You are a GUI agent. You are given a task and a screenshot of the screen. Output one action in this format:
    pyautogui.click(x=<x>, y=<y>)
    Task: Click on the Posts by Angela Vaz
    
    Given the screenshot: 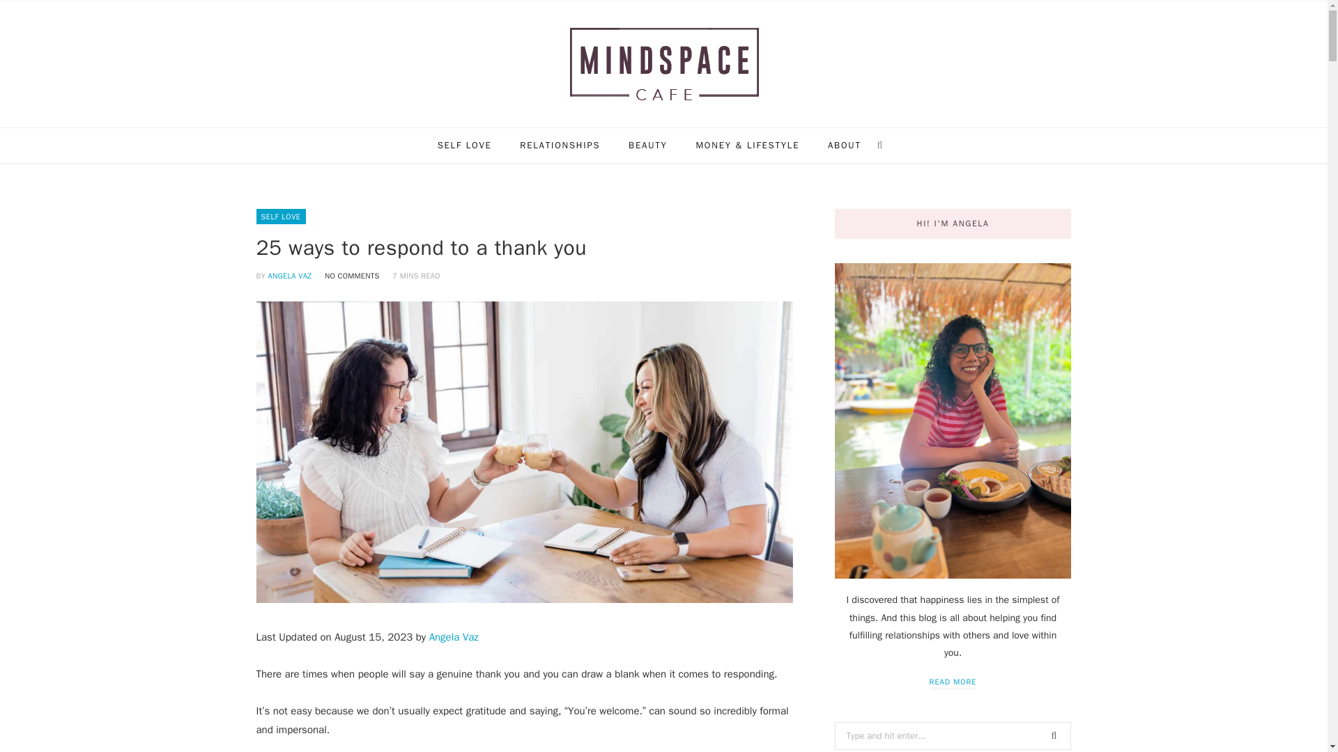 What is the action you would take?
    pyautogui.click(x=290, y=275)
    